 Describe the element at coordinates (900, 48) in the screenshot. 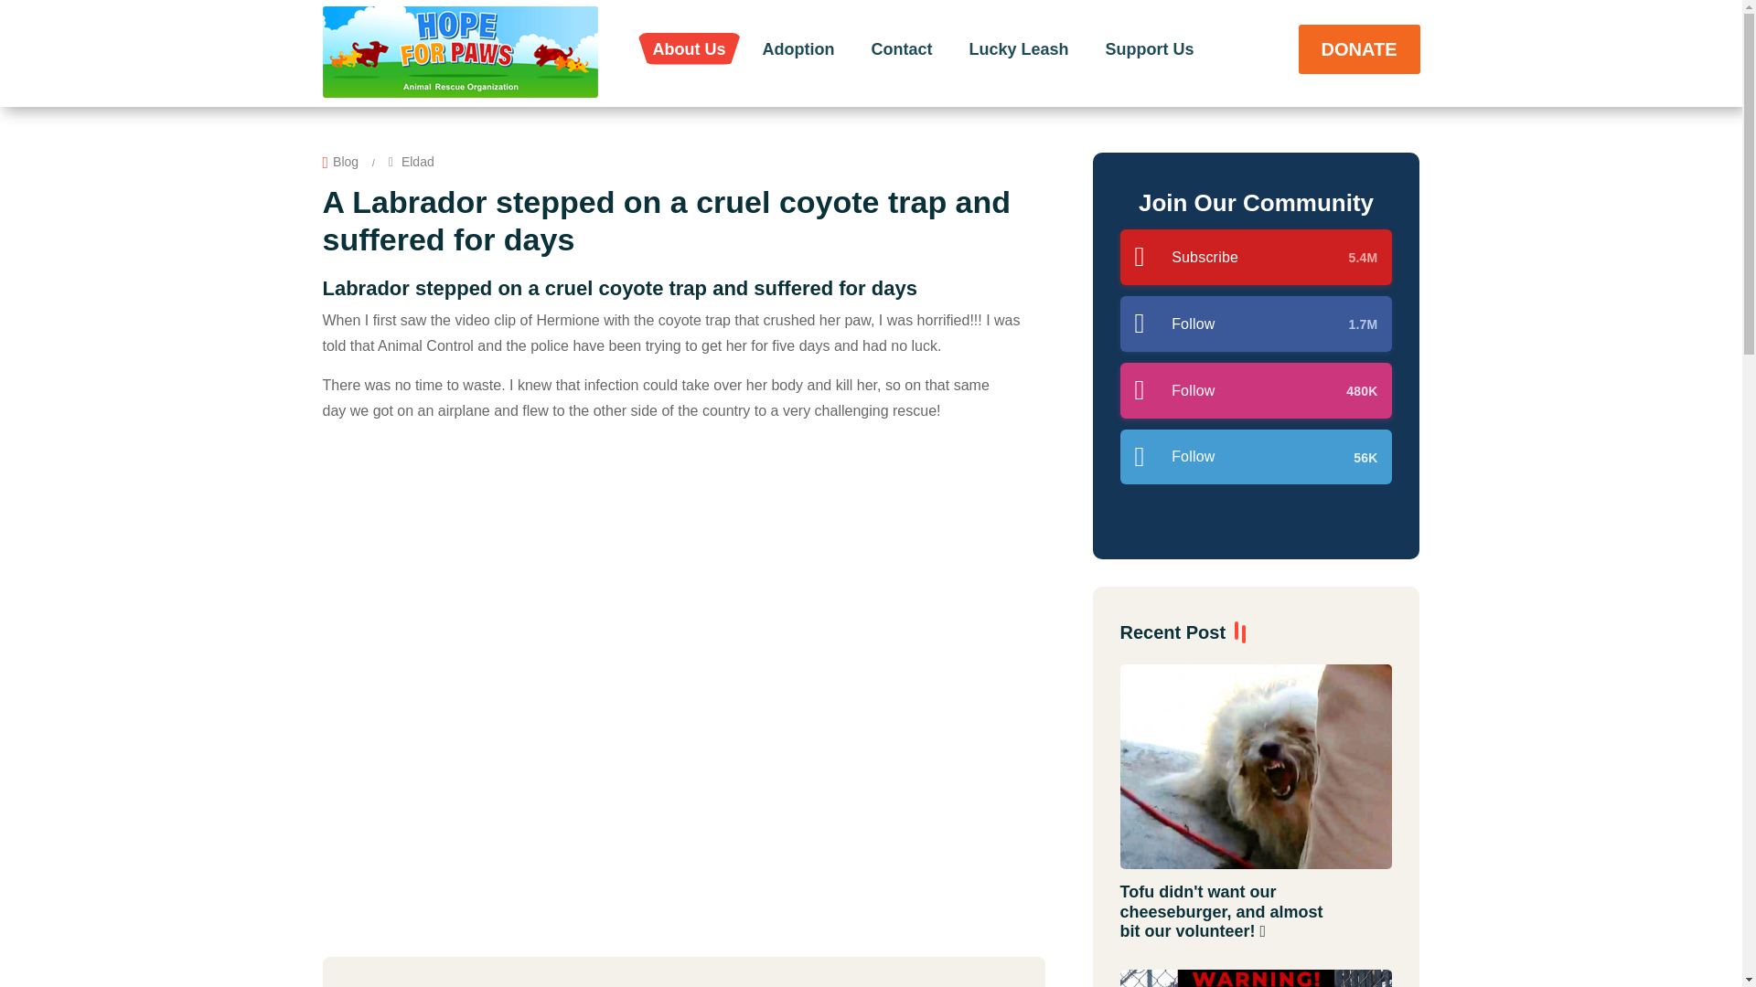

I see `Contact` at that location.